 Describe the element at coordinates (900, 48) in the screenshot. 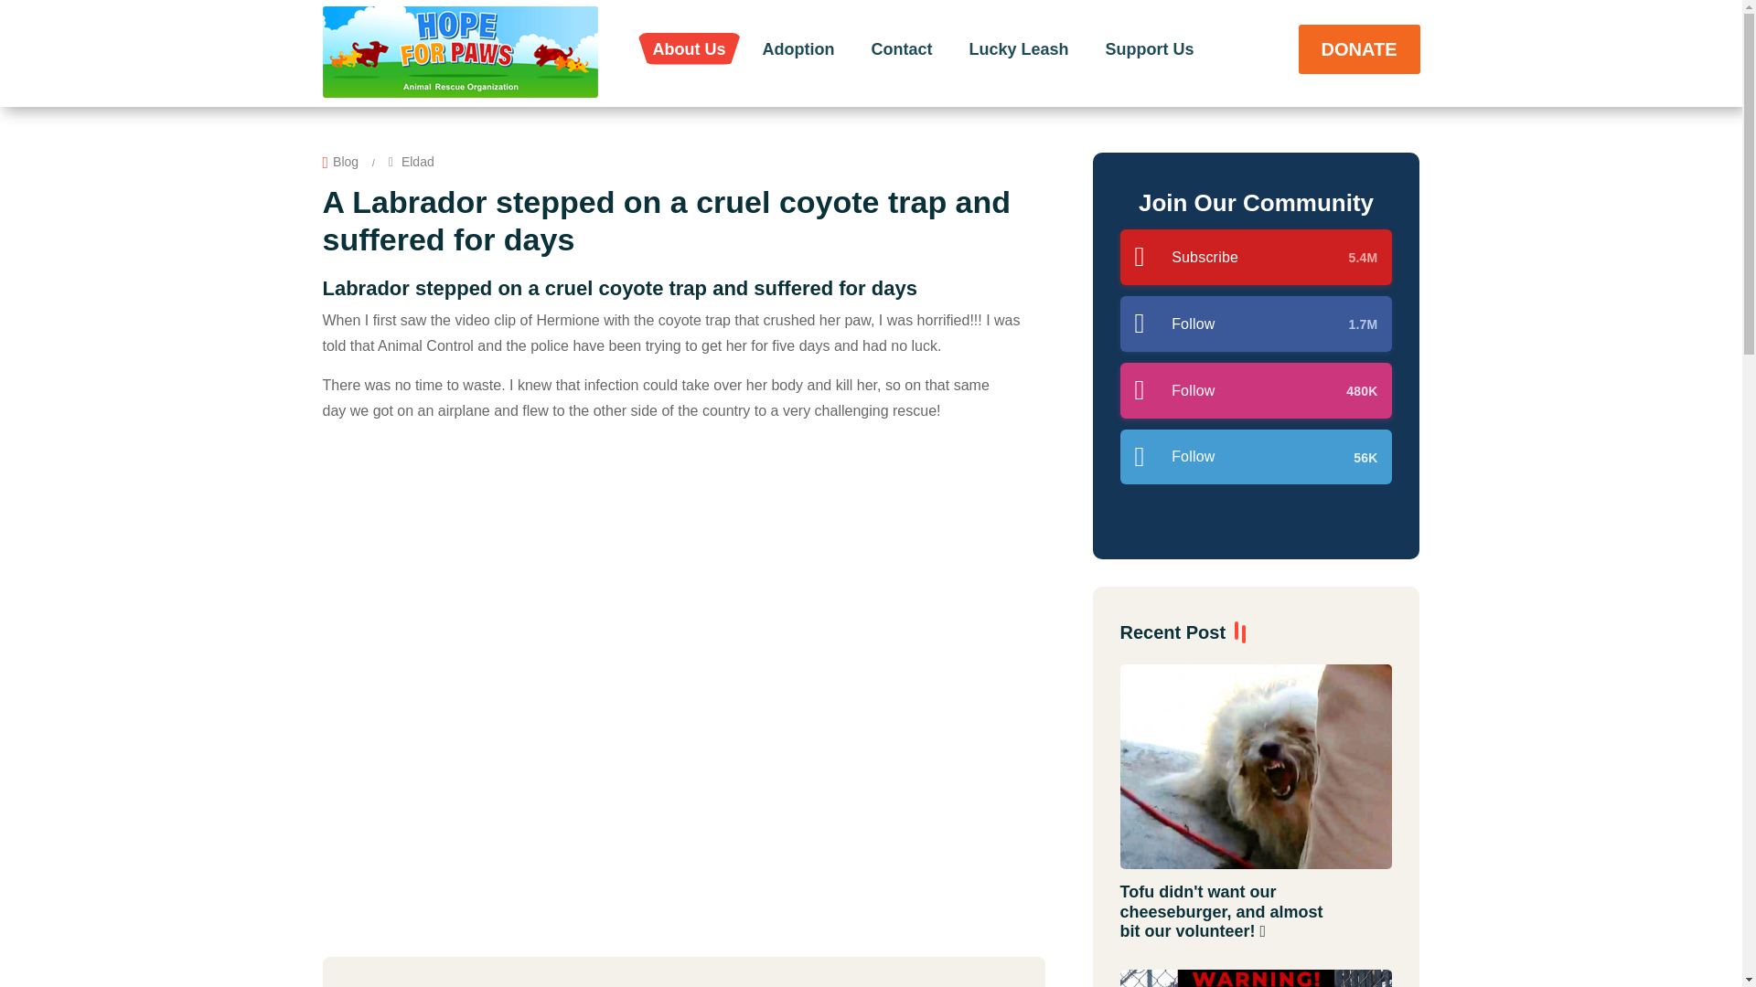

I see `Contact` at that location.